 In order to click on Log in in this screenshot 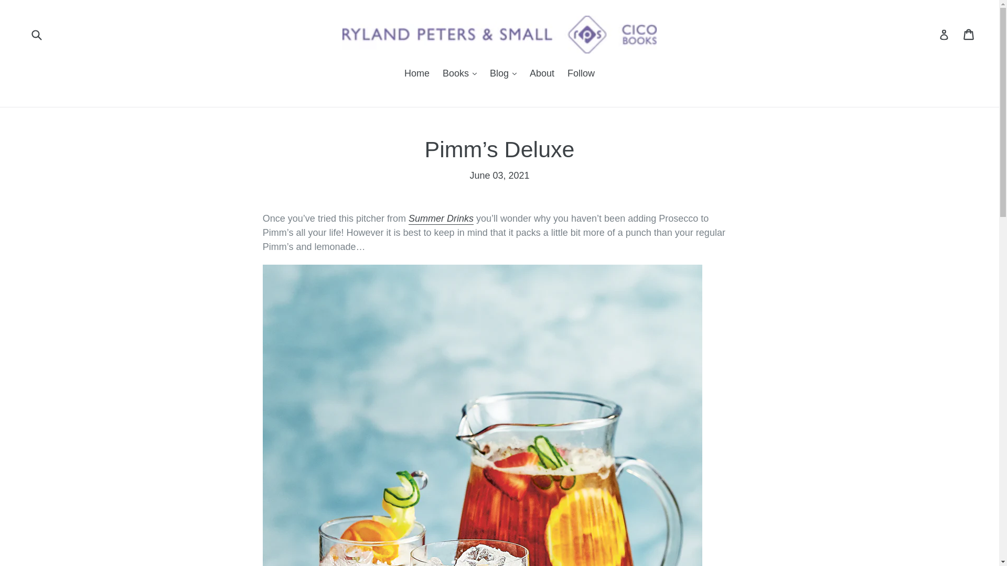, I will do `click(969, 35)`.